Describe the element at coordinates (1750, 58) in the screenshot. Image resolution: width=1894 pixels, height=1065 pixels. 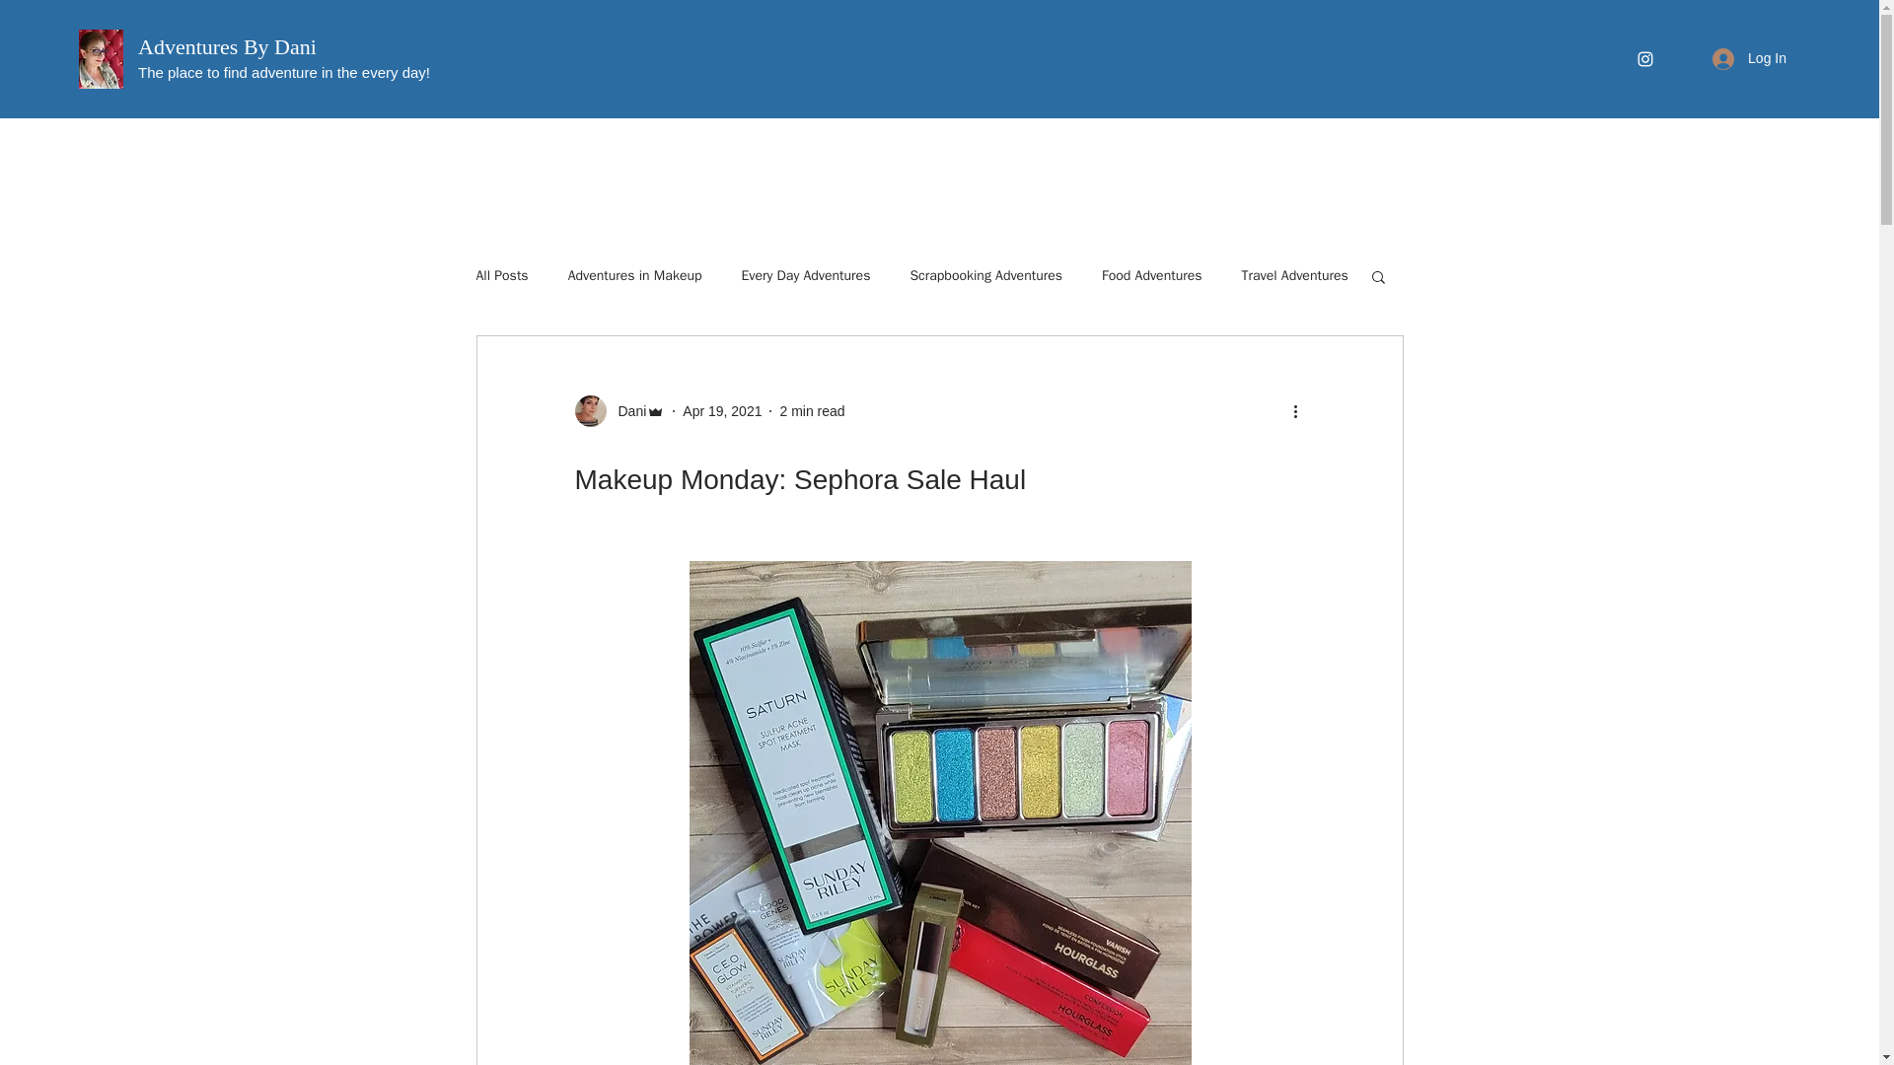
I see `Log In` at that location.